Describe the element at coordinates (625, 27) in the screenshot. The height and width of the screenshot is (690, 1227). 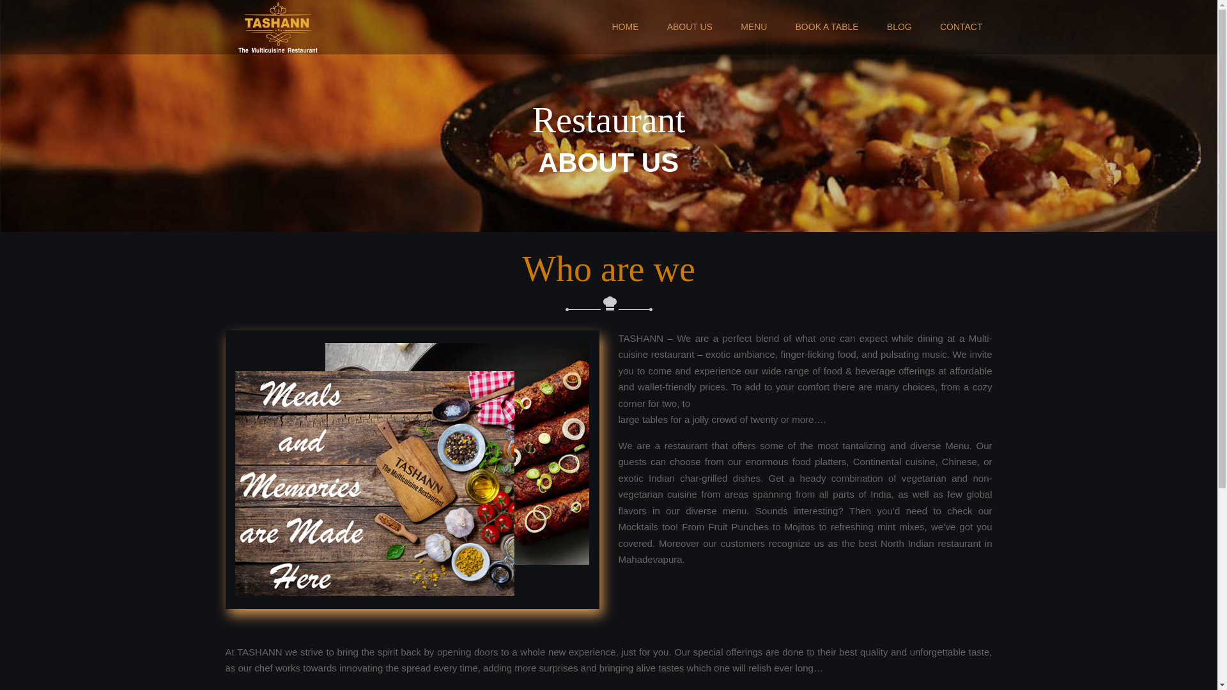
I see `Home` at that location.